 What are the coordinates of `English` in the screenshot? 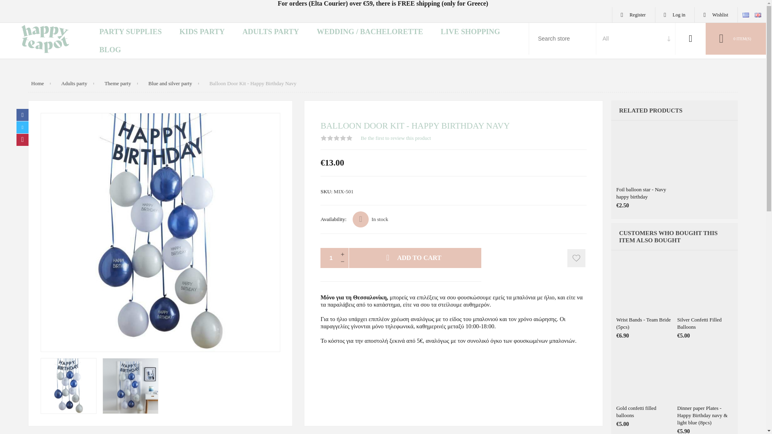 It's located at (758, 15).